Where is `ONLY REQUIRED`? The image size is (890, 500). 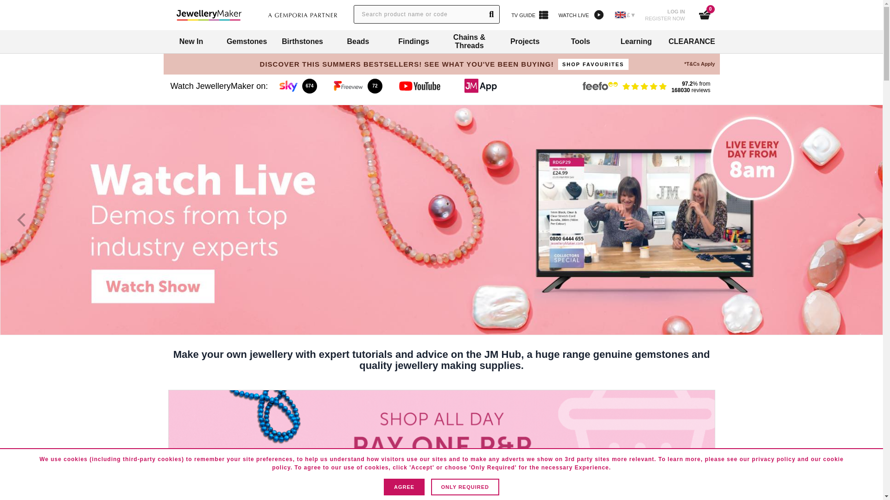
ONLY REQUIRED is located at coordinates (191, 41).